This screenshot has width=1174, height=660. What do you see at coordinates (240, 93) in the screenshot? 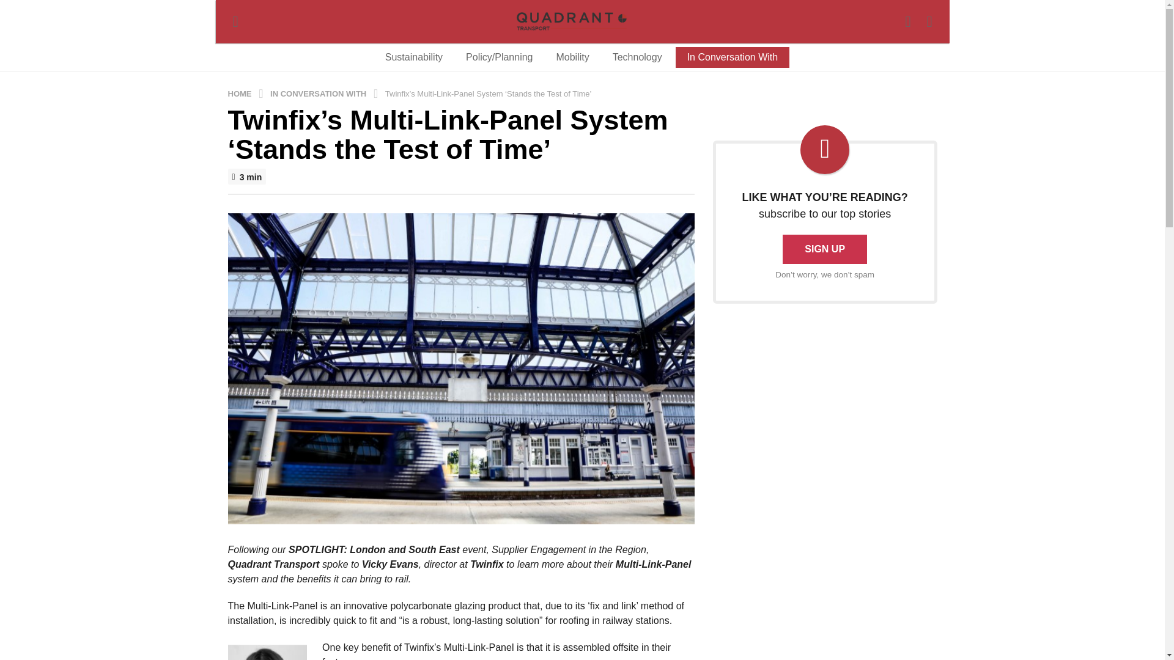
I see `HOME` at bounding box center [240, 93].